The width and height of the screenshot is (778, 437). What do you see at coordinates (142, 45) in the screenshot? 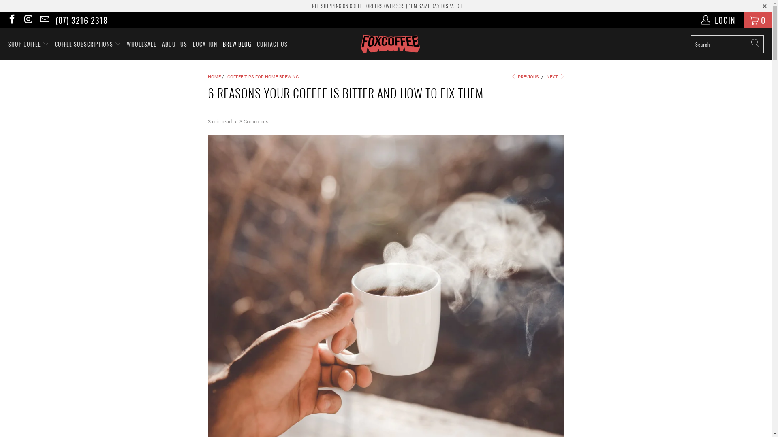
I see `WHOLESALE` at bounding box center [142, 45].